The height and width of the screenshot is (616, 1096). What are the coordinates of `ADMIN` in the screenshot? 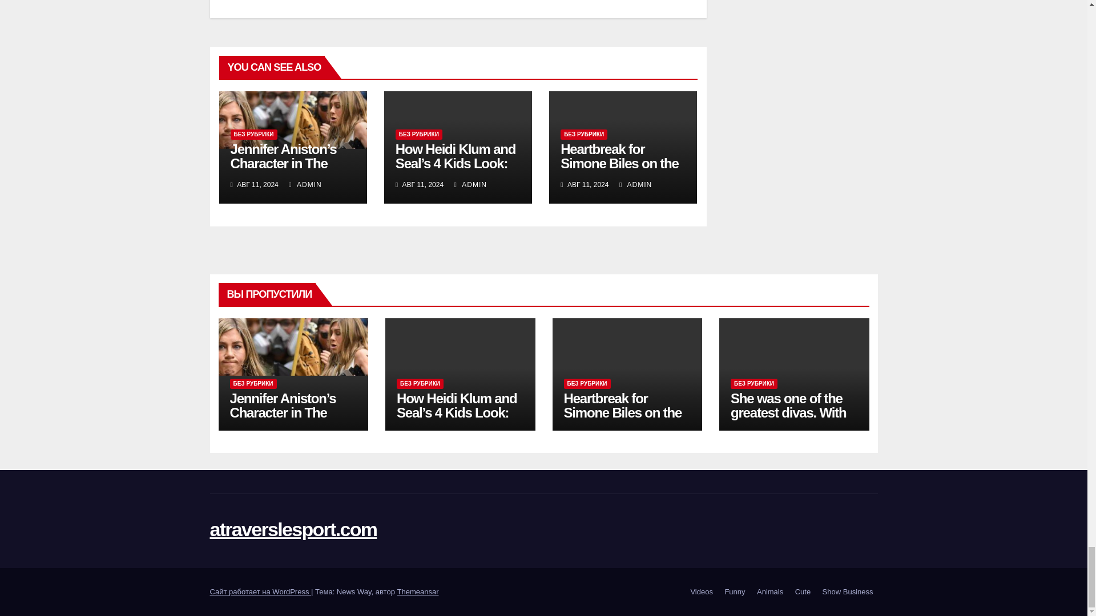 It's located at (470, 185).